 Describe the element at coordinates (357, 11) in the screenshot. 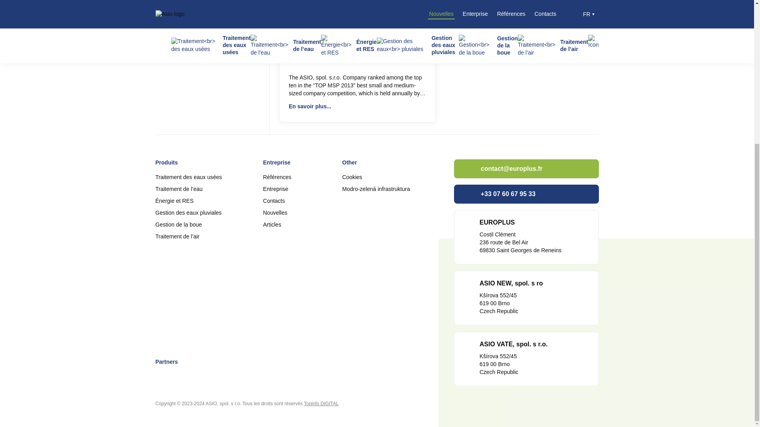

I see `En savoir plus...` at that location.